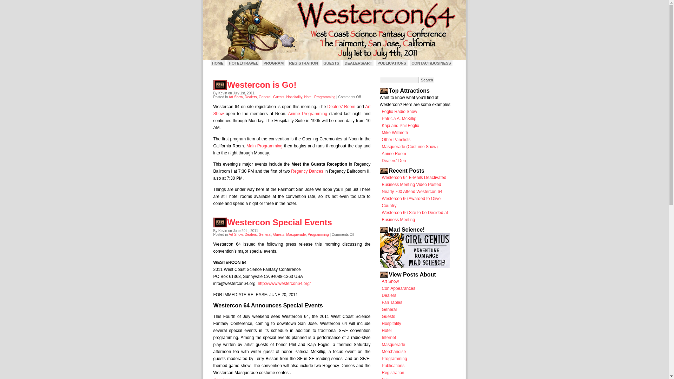 Image resolution: width=674 pixels, height=379 pixels. Describe the element at coordinates (251, 234) in the screenshot. I see `Dealers` at that location.